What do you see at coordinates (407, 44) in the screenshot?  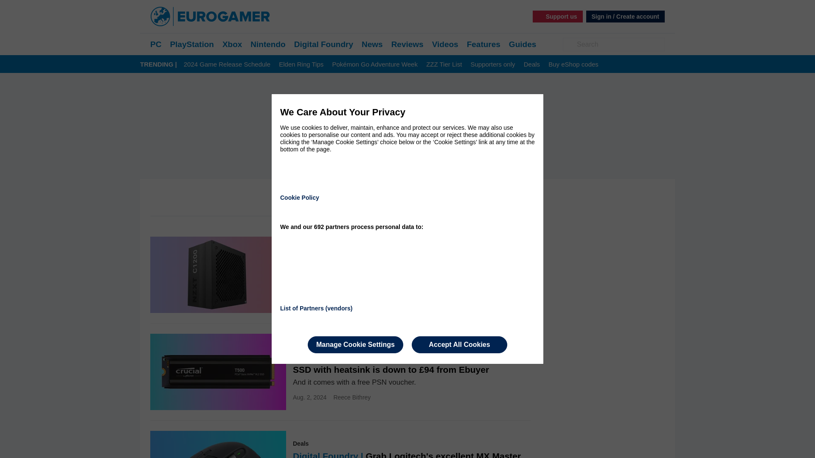 I see `Reviews` at bounding box center [407, 44].